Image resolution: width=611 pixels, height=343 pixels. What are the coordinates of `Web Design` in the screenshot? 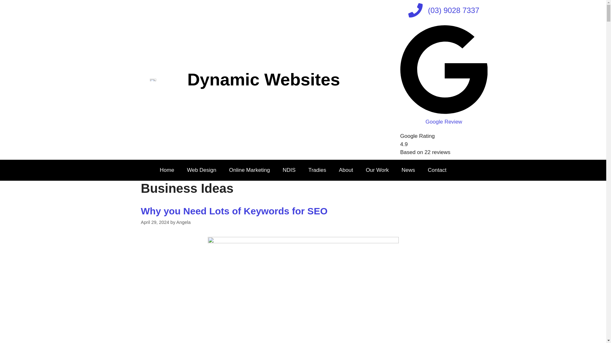 It's located at (201, 170).